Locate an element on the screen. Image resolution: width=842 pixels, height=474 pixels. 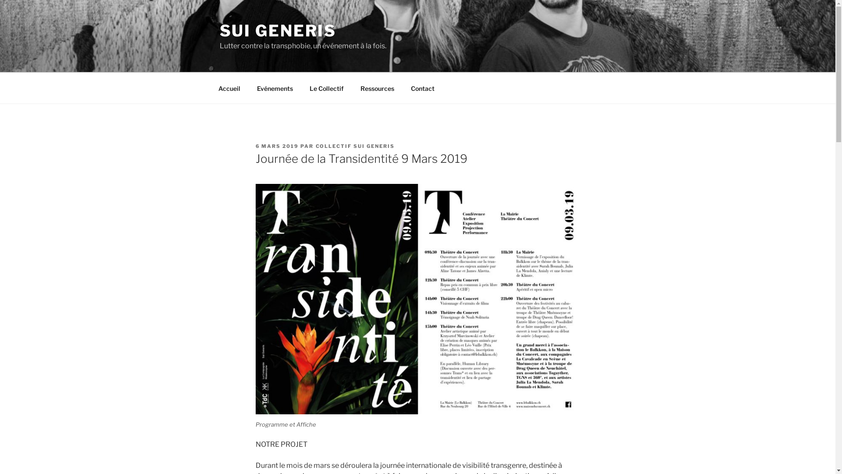
6 MARS 2019 is located at coordinates (277, 146).